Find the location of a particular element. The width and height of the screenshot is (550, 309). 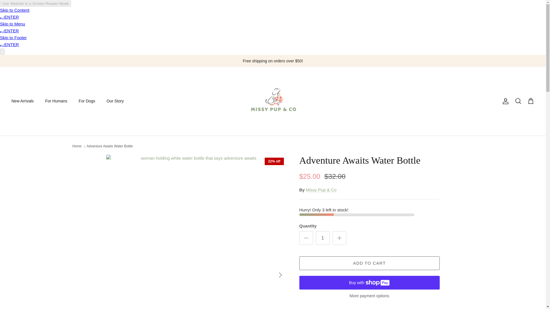

Cart is located at coordinates (531, 101).